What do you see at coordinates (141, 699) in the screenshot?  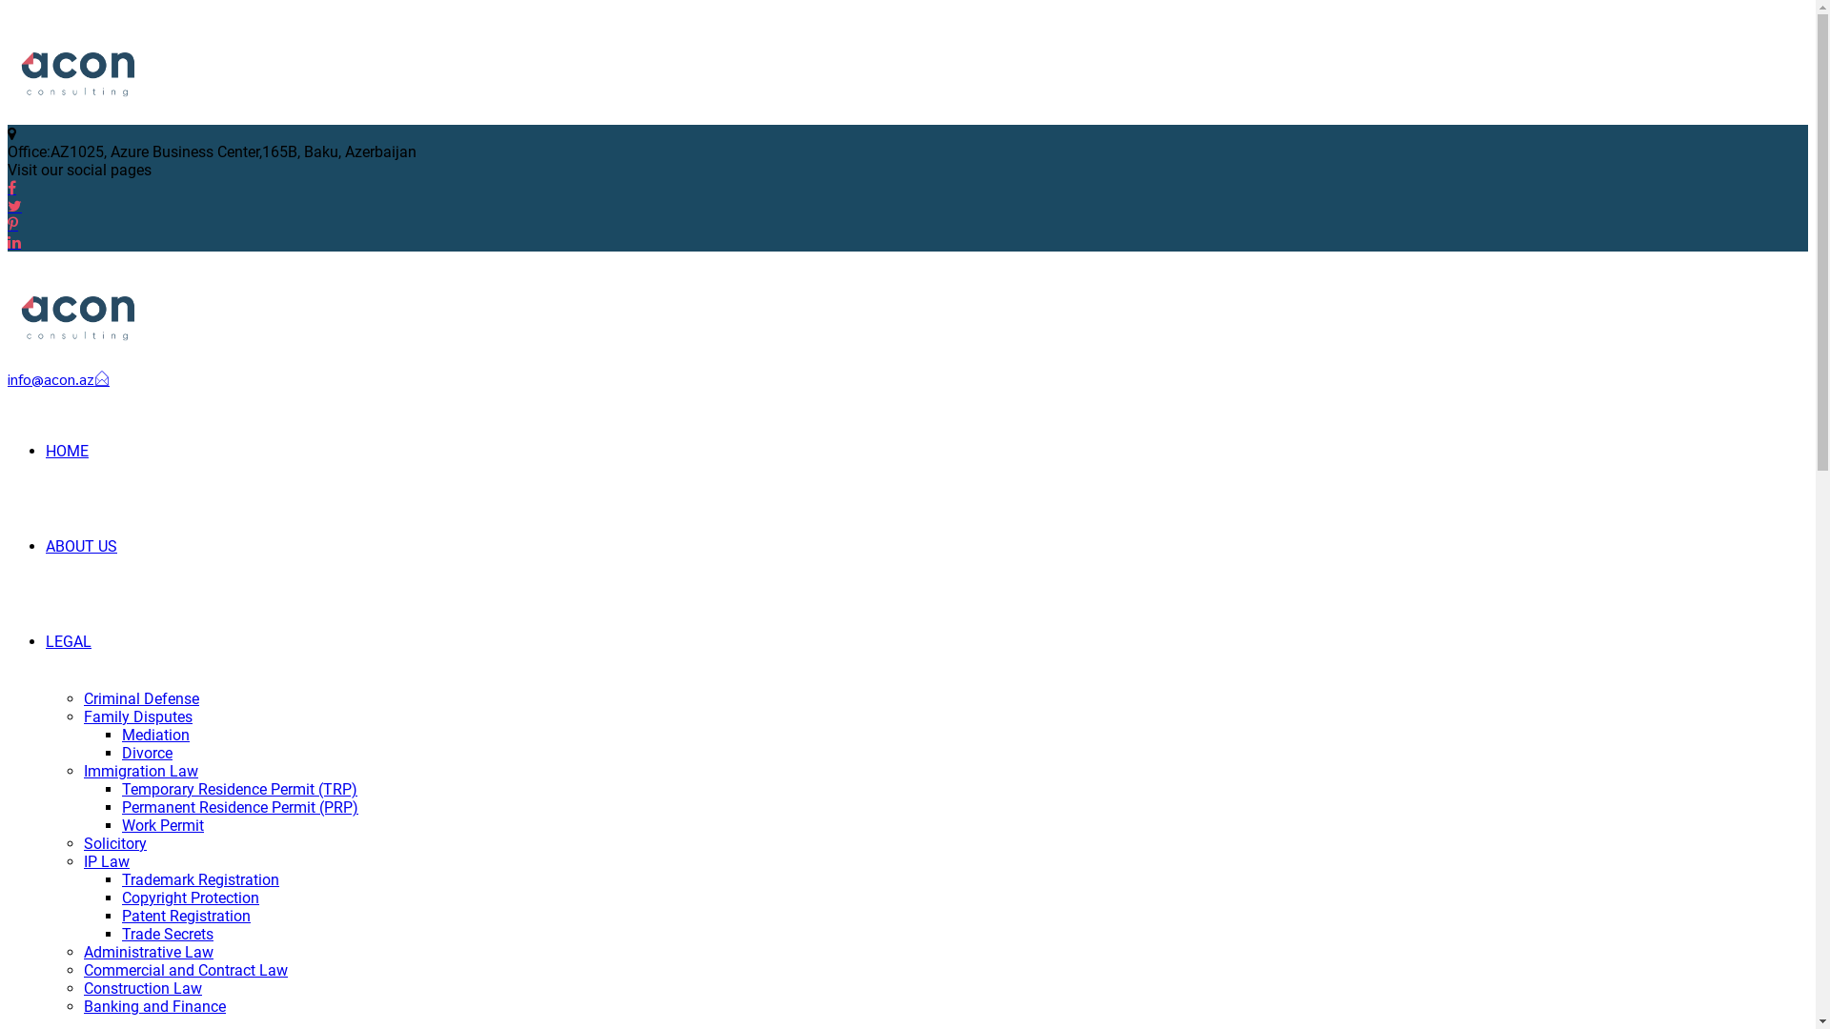 I see `Criminal Defense` at bounding box center [141, 699].